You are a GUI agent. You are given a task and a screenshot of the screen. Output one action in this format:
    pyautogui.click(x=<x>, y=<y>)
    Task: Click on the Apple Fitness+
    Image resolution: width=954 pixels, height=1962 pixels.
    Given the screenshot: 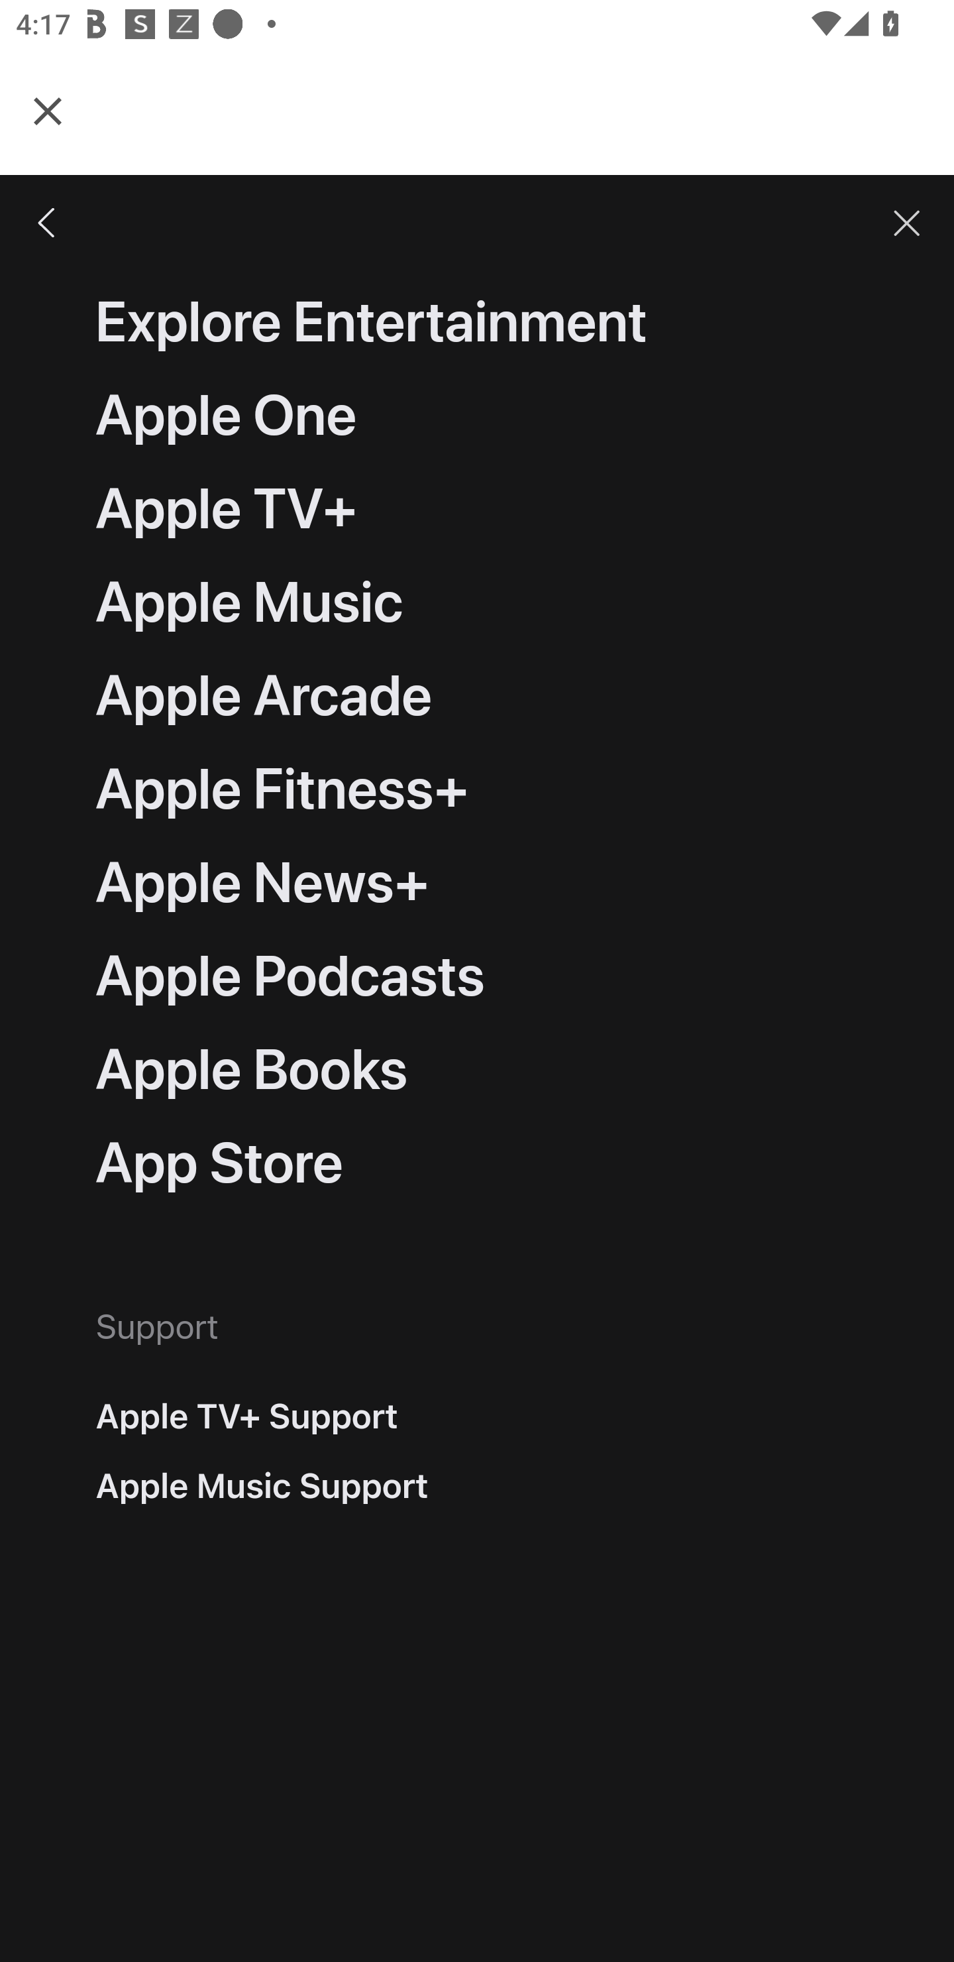 What is the action you would take?
    pyautogui.click(x=283, y=789)
    